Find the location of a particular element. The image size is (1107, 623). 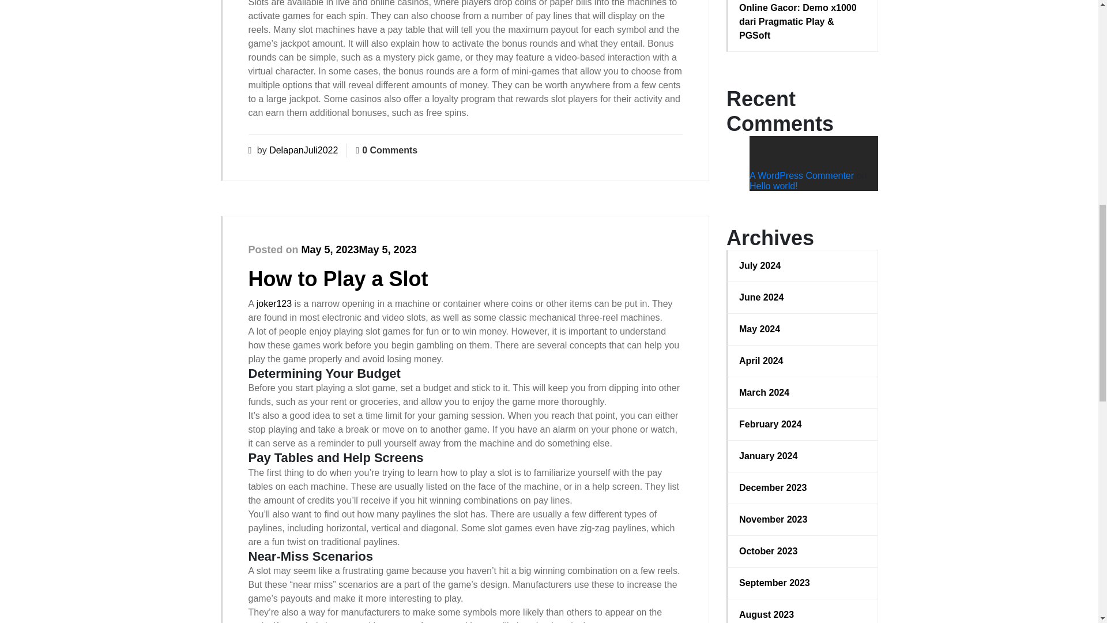

March 2024 is located at coordinates (803, 392).